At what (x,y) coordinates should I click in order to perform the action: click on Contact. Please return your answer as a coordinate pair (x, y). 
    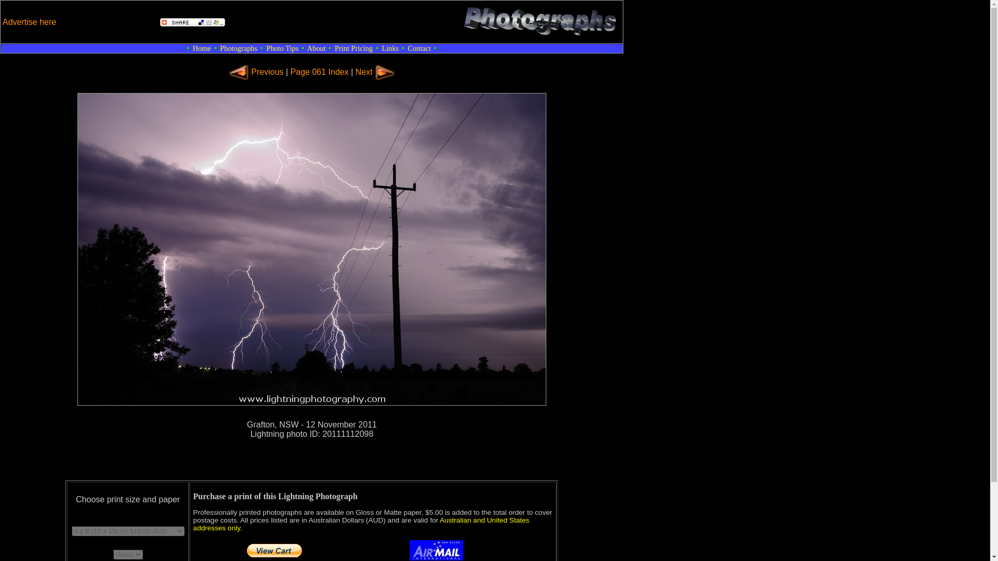
    Looking at the image, I should click on (419, 48).